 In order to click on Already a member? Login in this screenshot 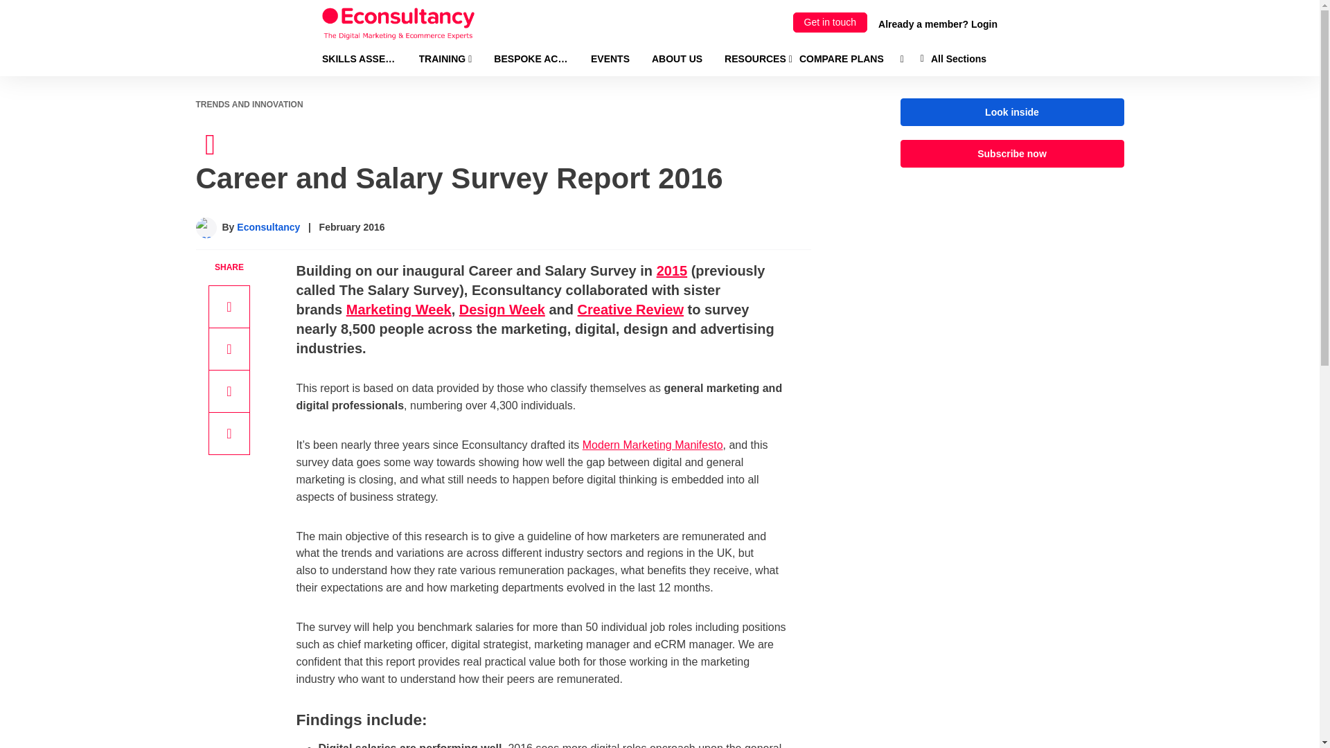, I will do `click(938, 24)`.